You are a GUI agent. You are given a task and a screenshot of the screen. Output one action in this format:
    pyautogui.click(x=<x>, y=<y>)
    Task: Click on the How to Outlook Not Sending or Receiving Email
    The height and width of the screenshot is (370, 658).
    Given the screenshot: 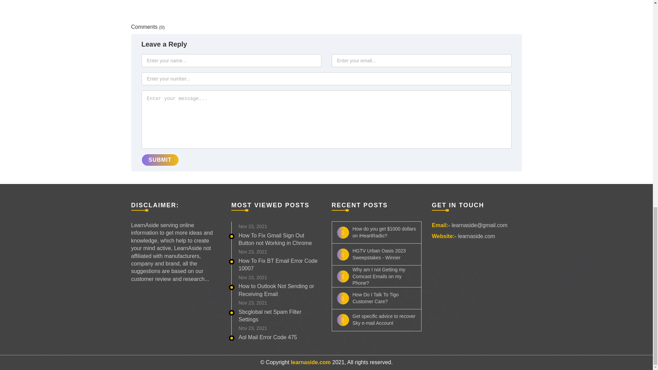 What is the action you would take?
    pyautogui.click(x=276, y=290)
    